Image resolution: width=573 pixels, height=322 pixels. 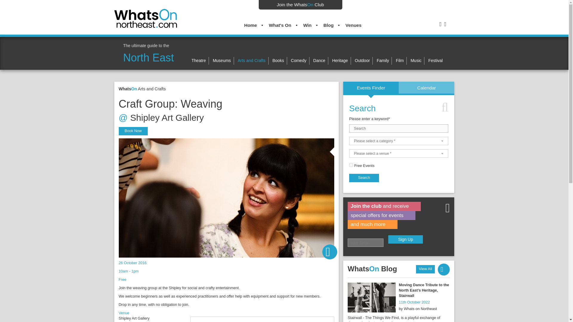 What do you see at coordinates (280, 25) in the screenshot?
I see `What's On` at bounding box center [280, 25].